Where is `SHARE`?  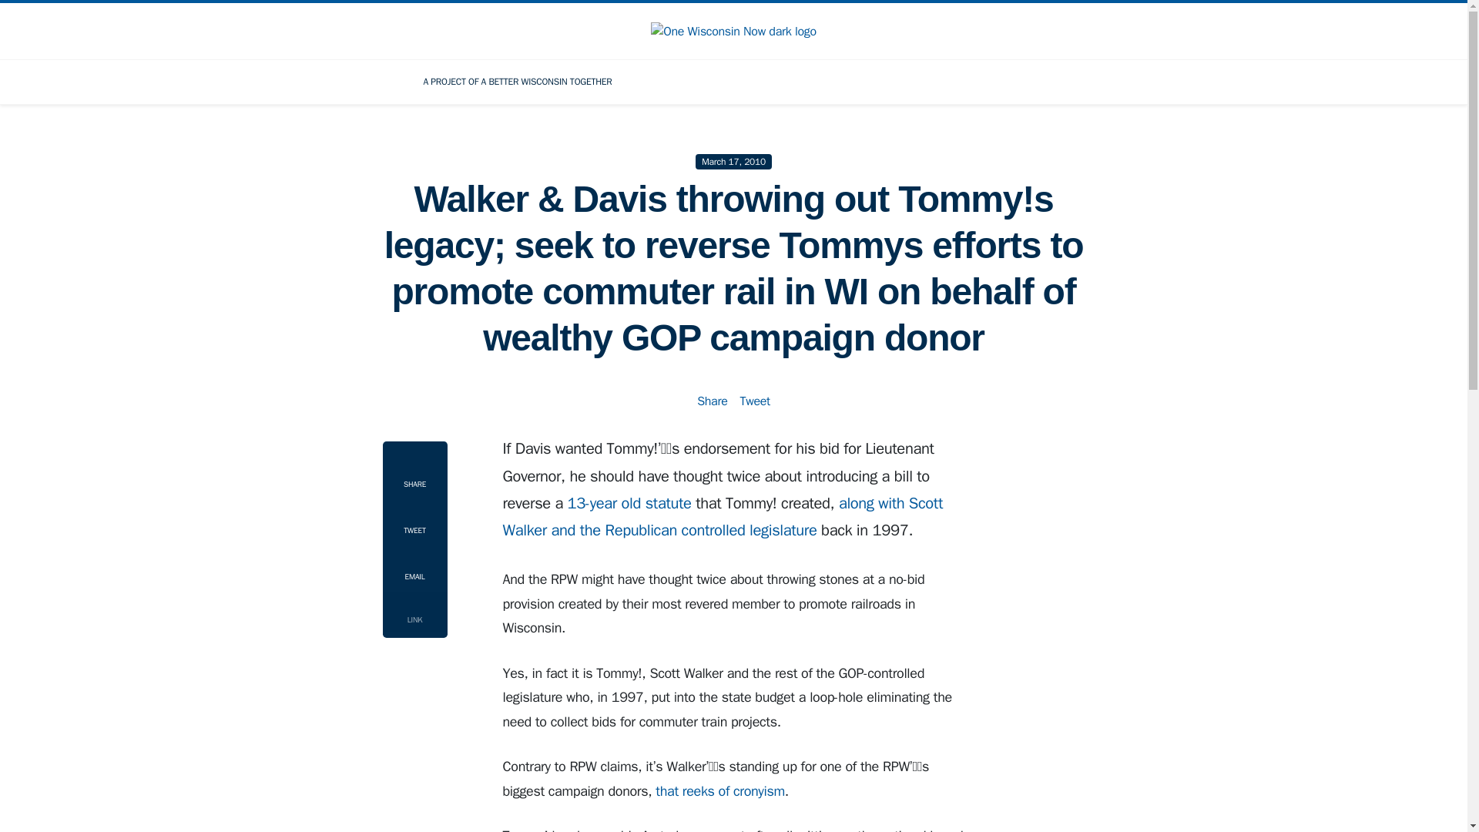
SHARE is located at coordinates (414, 471).